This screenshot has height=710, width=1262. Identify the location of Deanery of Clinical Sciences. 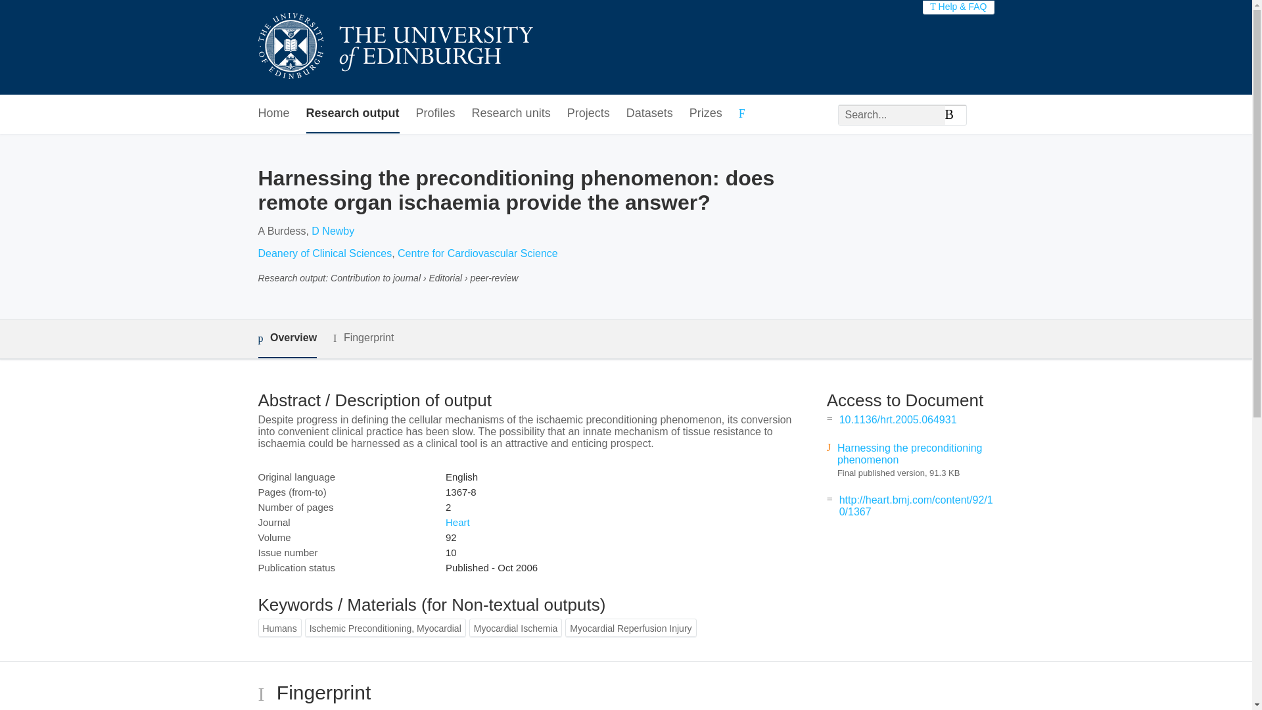
(324, 253).